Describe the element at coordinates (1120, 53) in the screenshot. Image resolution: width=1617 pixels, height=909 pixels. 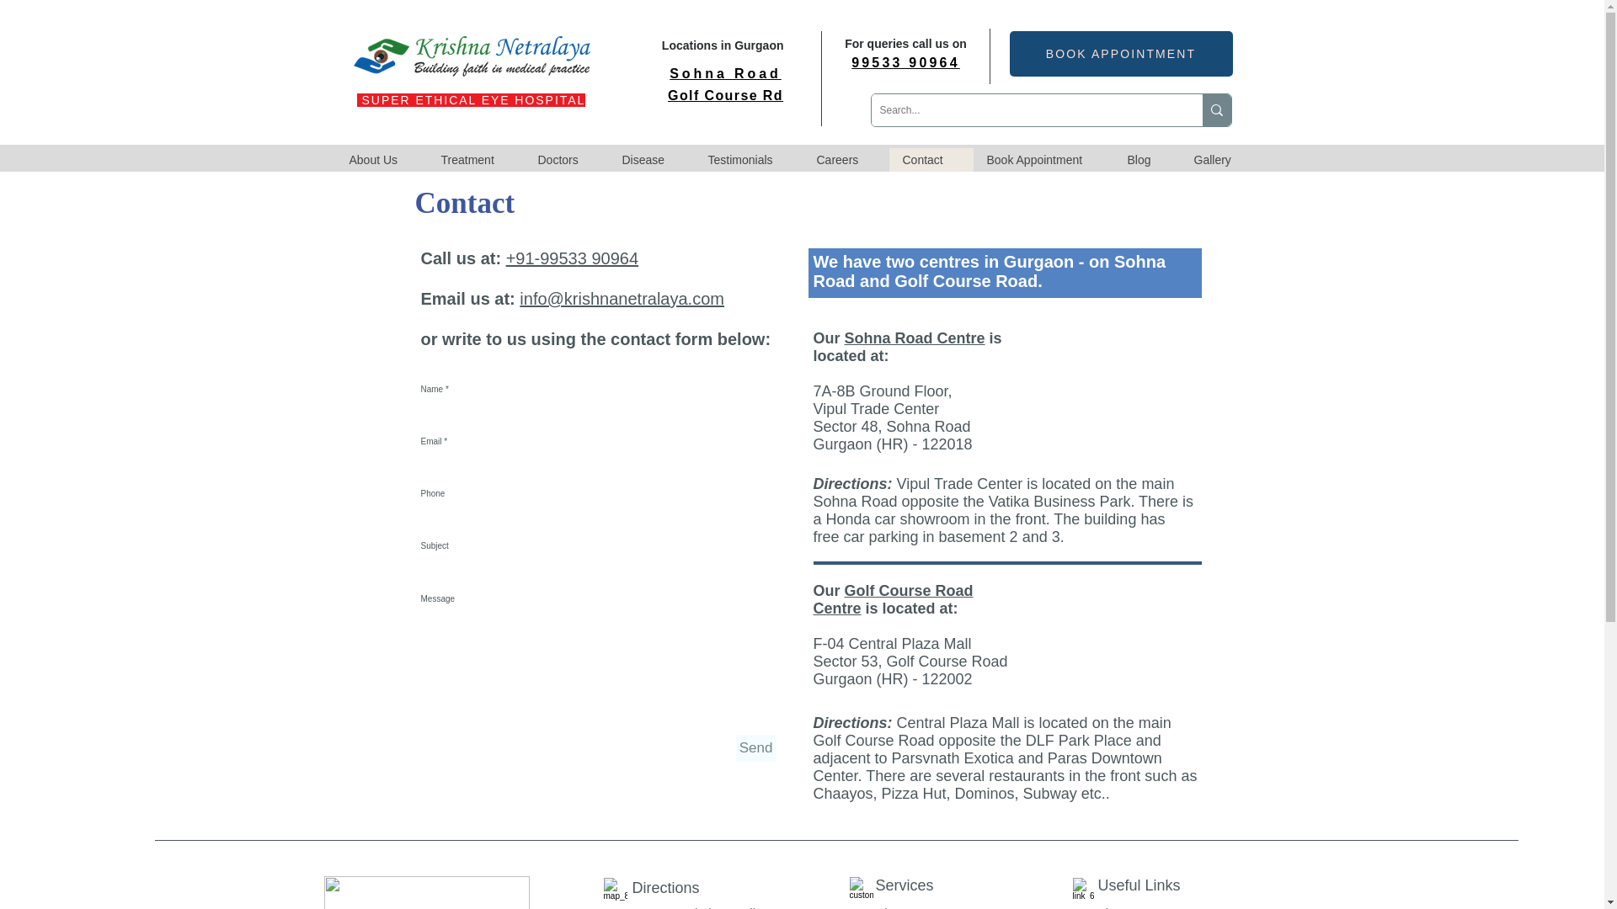
I see `BOOK APPOINTMENT` at that location.